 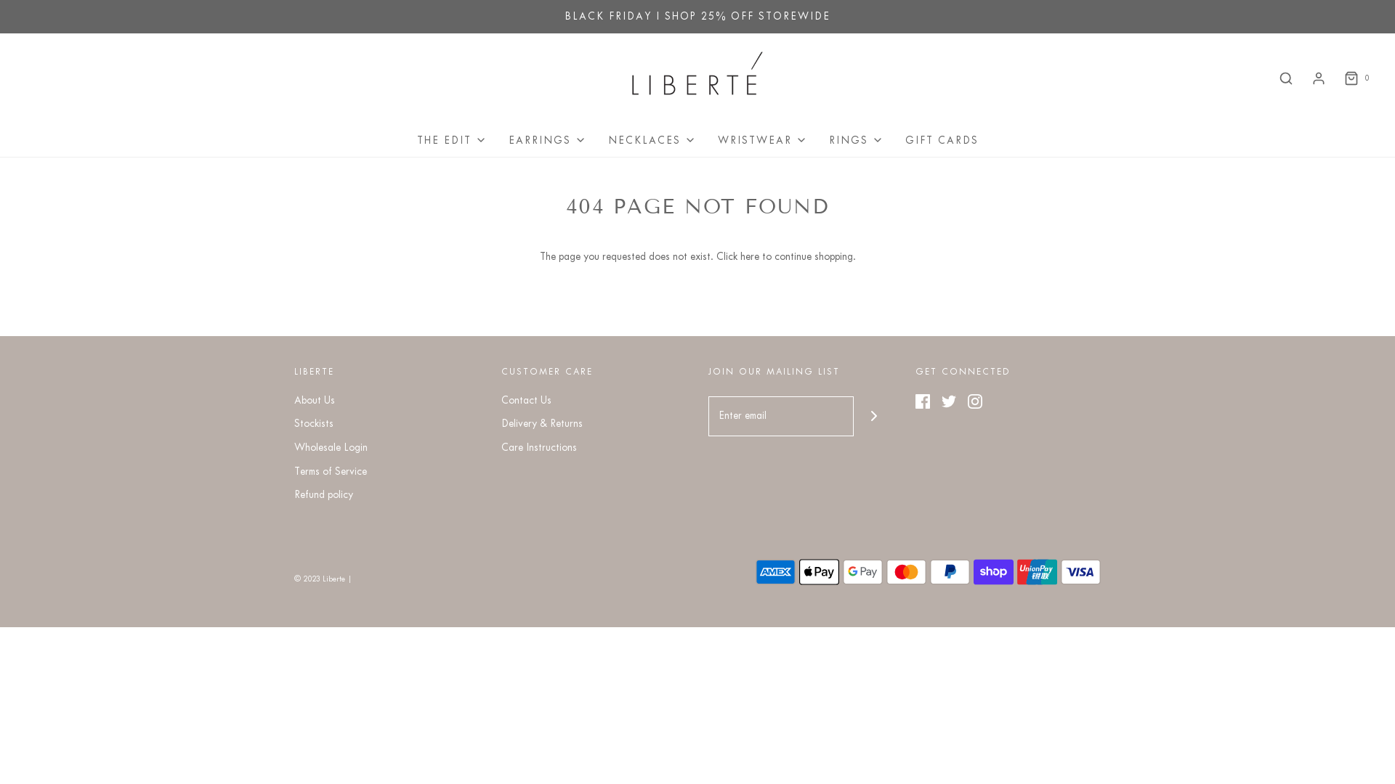 I want to click on Delivery & Returns, so click(x=542, y=427).